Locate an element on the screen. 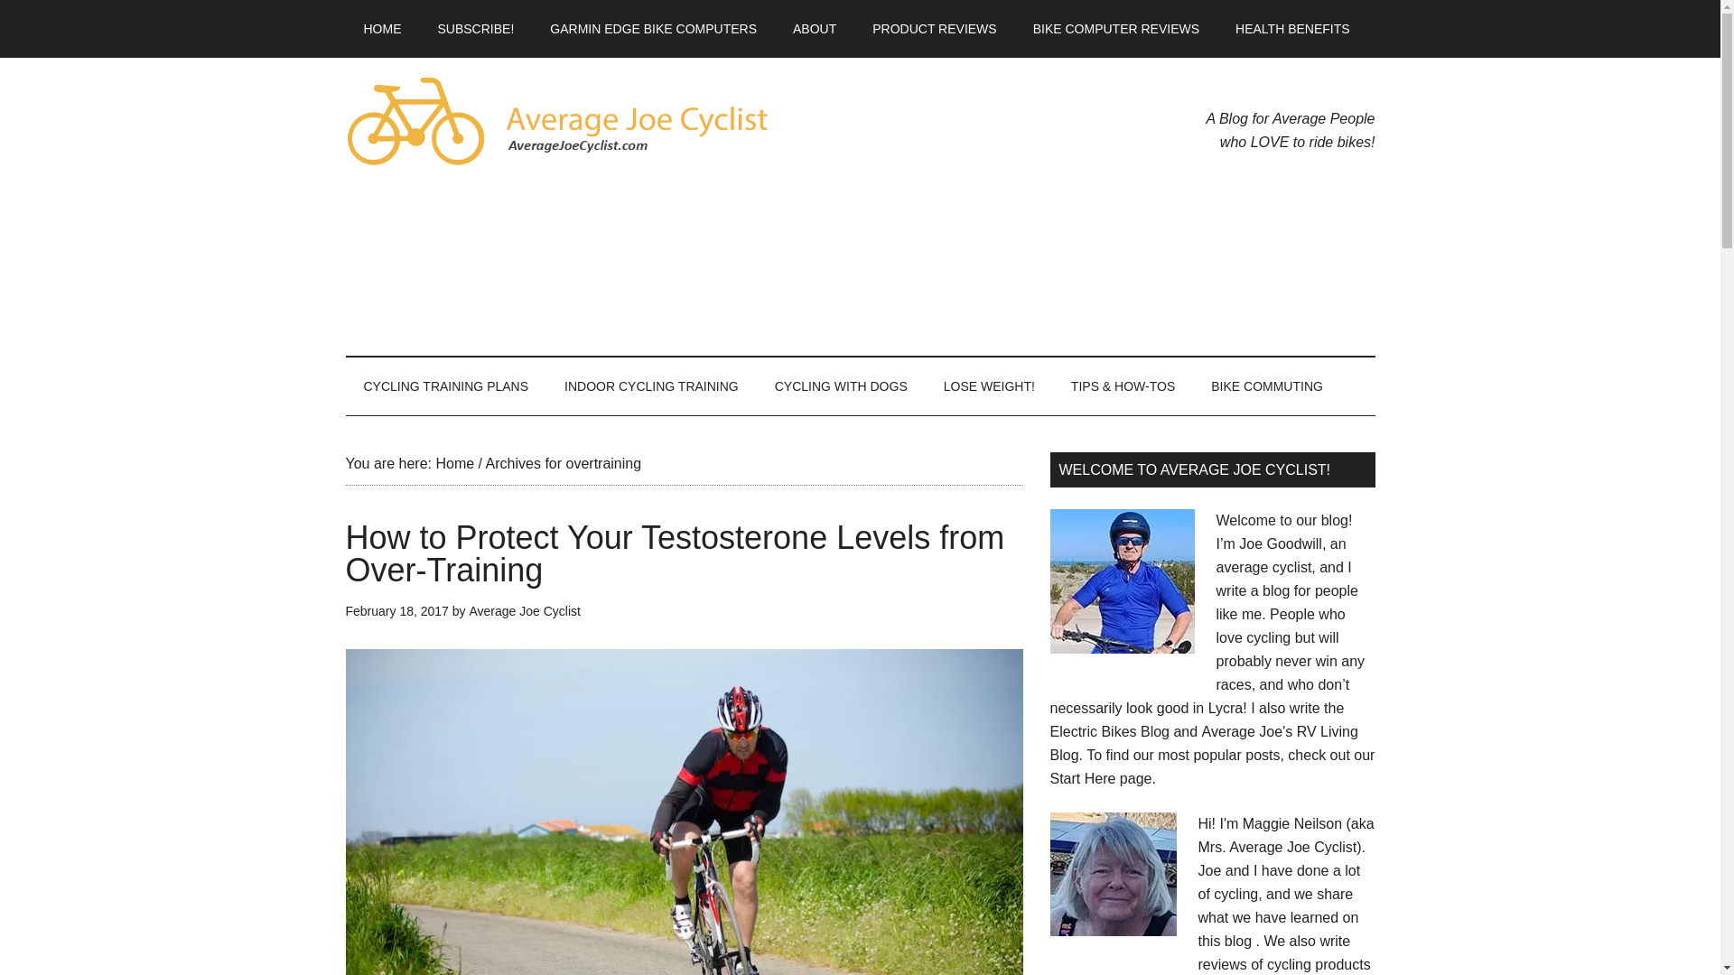 The height and width of the screenshot is (975, 1734). PRODUCT REVIEWS is located at coordinates (934, 29).